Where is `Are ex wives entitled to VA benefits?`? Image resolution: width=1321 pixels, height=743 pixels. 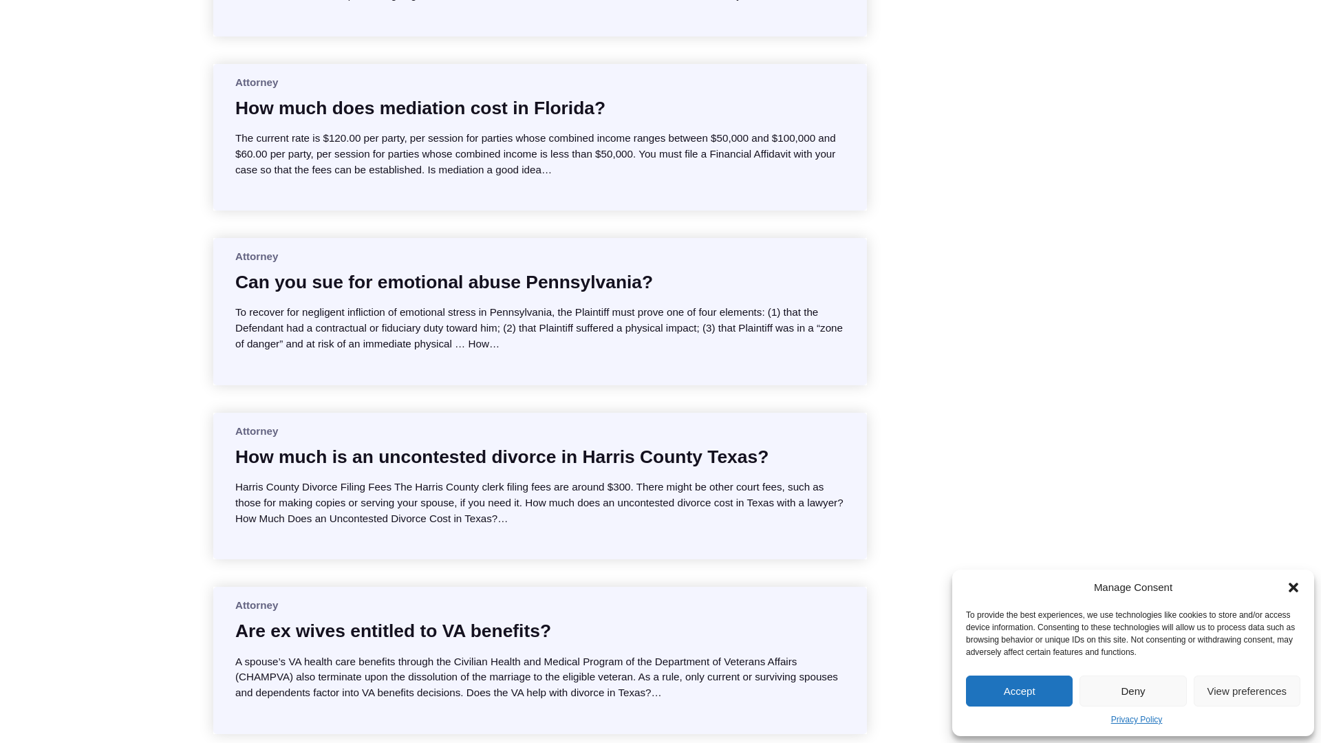 Are ex wives entitled to VA benefits? is located at coordinates (392, 630).